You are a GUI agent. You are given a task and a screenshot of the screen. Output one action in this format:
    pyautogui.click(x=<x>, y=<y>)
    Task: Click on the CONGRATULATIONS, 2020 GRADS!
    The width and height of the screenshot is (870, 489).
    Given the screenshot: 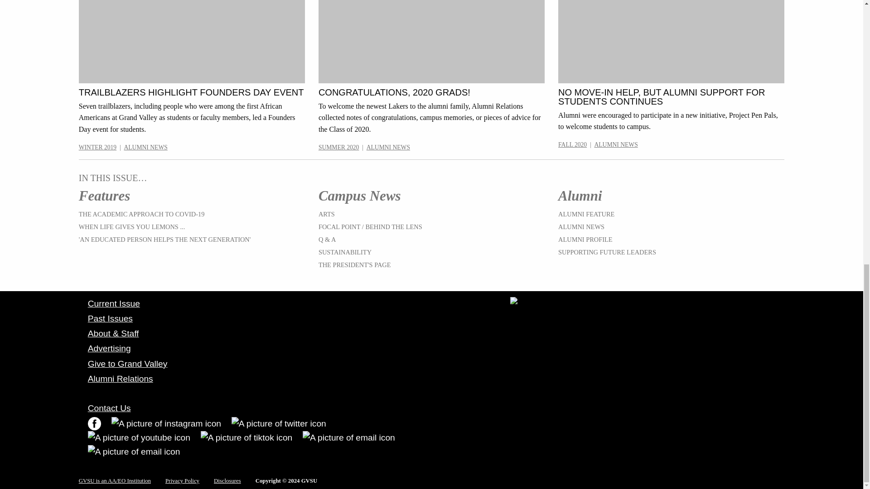 What is the action you would take?
    pyautogui.click(x=326, y=214)
    